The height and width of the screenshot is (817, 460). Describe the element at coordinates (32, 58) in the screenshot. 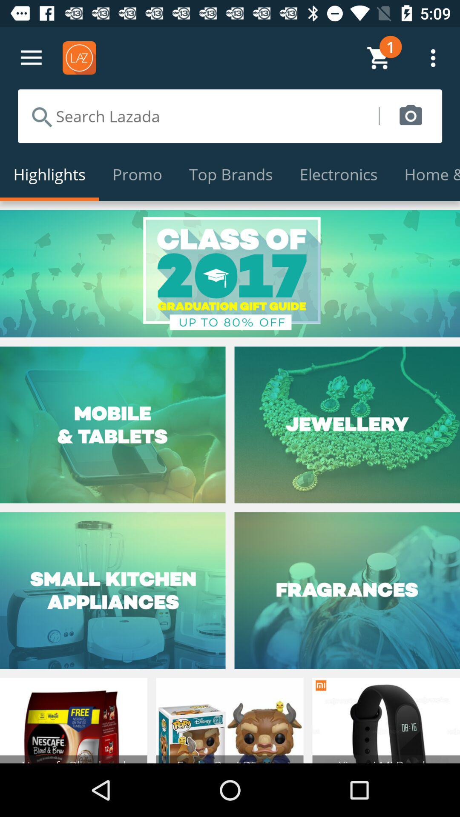

I see `menu` at that location.